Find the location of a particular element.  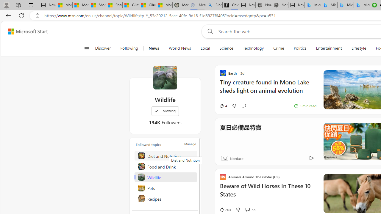

Skip to content is located at coordinates (26, 32).